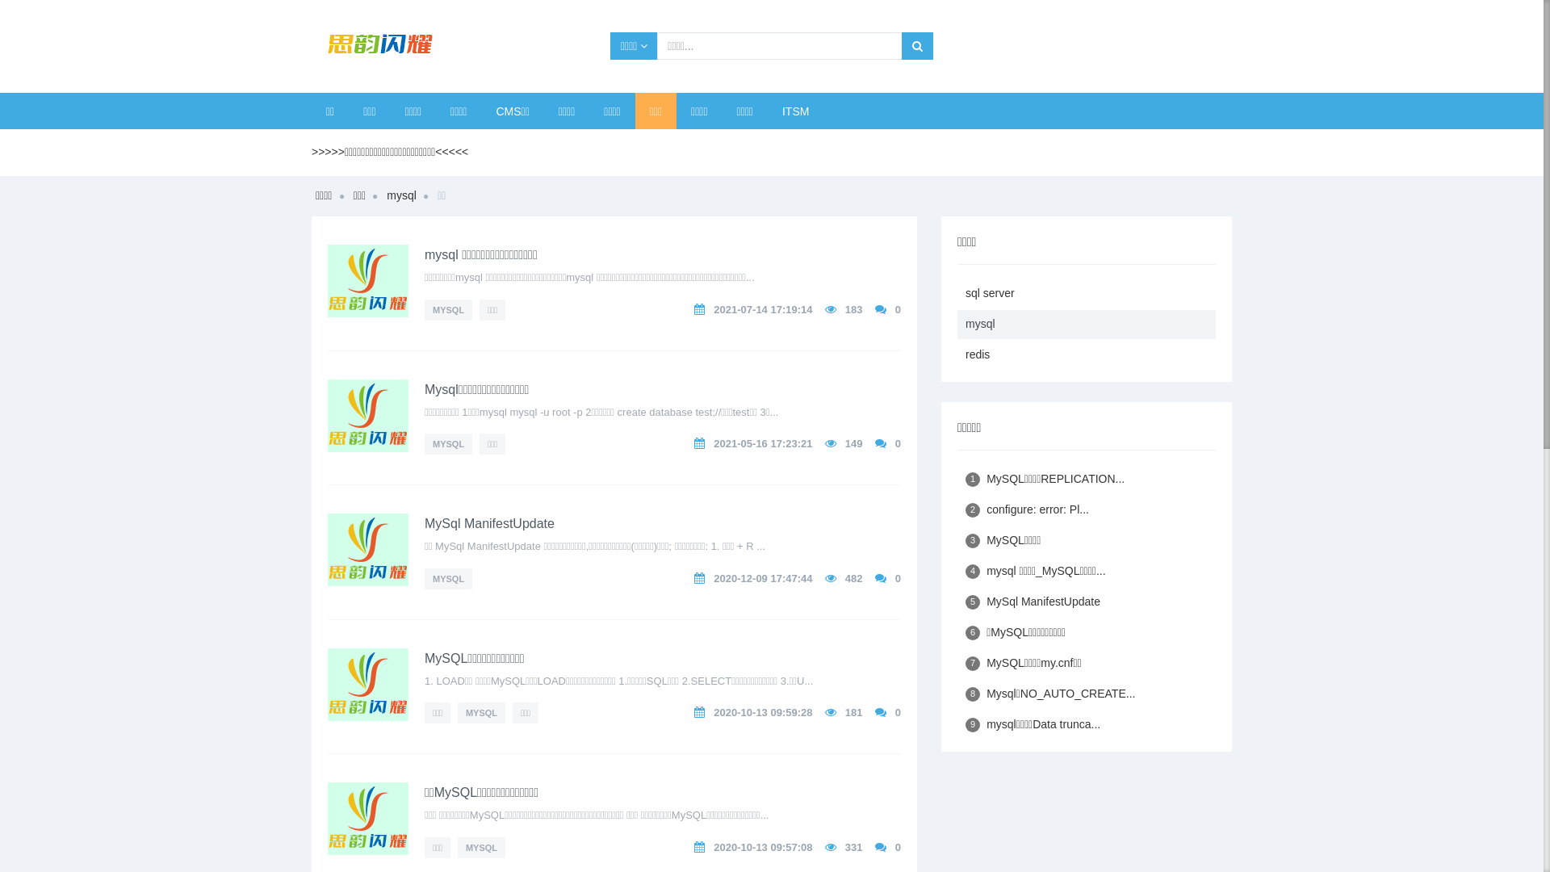 This screenshot has height=872, width=1550. Describe the element at coordinates (402, 195) in the screenshot. I see `mysql` at that location.